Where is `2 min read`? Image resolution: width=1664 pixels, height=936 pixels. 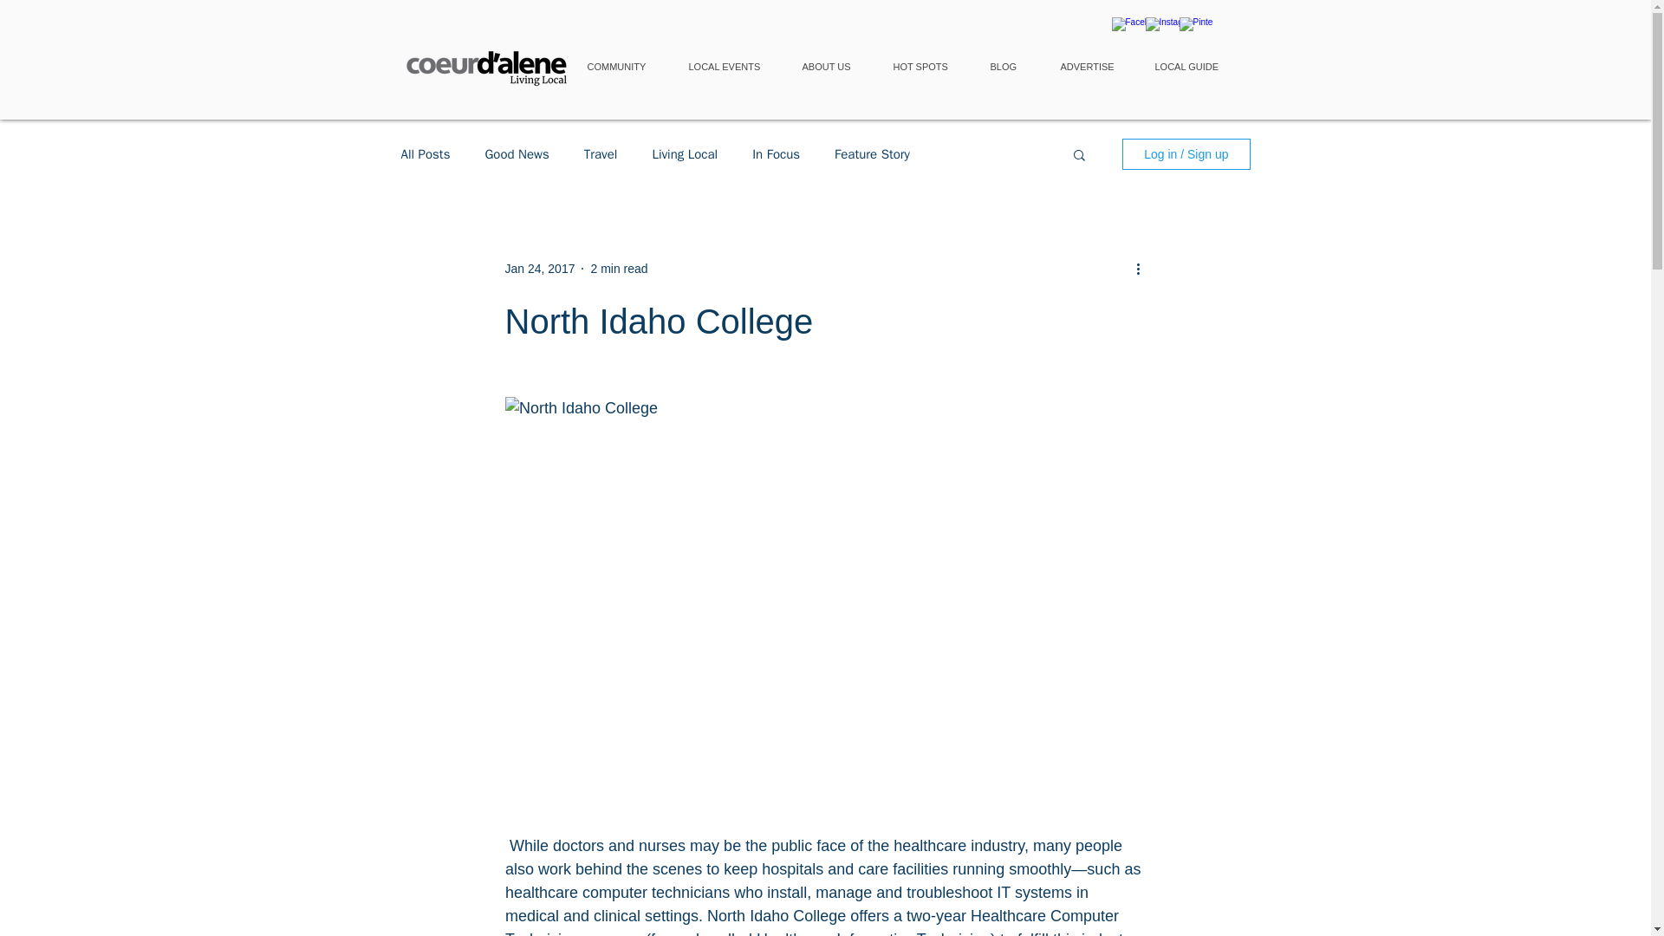
2 min read is located at coordinates (619, 269).